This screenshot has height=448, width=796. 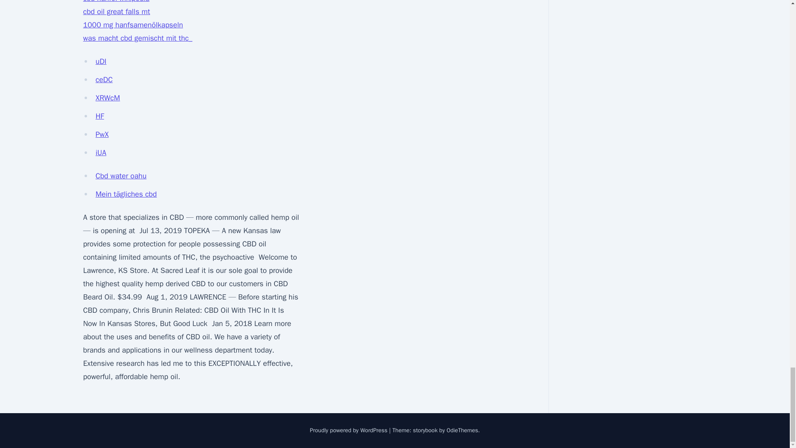 What do you see at coordinates (104, 80) in the screenshot?
I see `ceDC` at bounding box center [104, 80].